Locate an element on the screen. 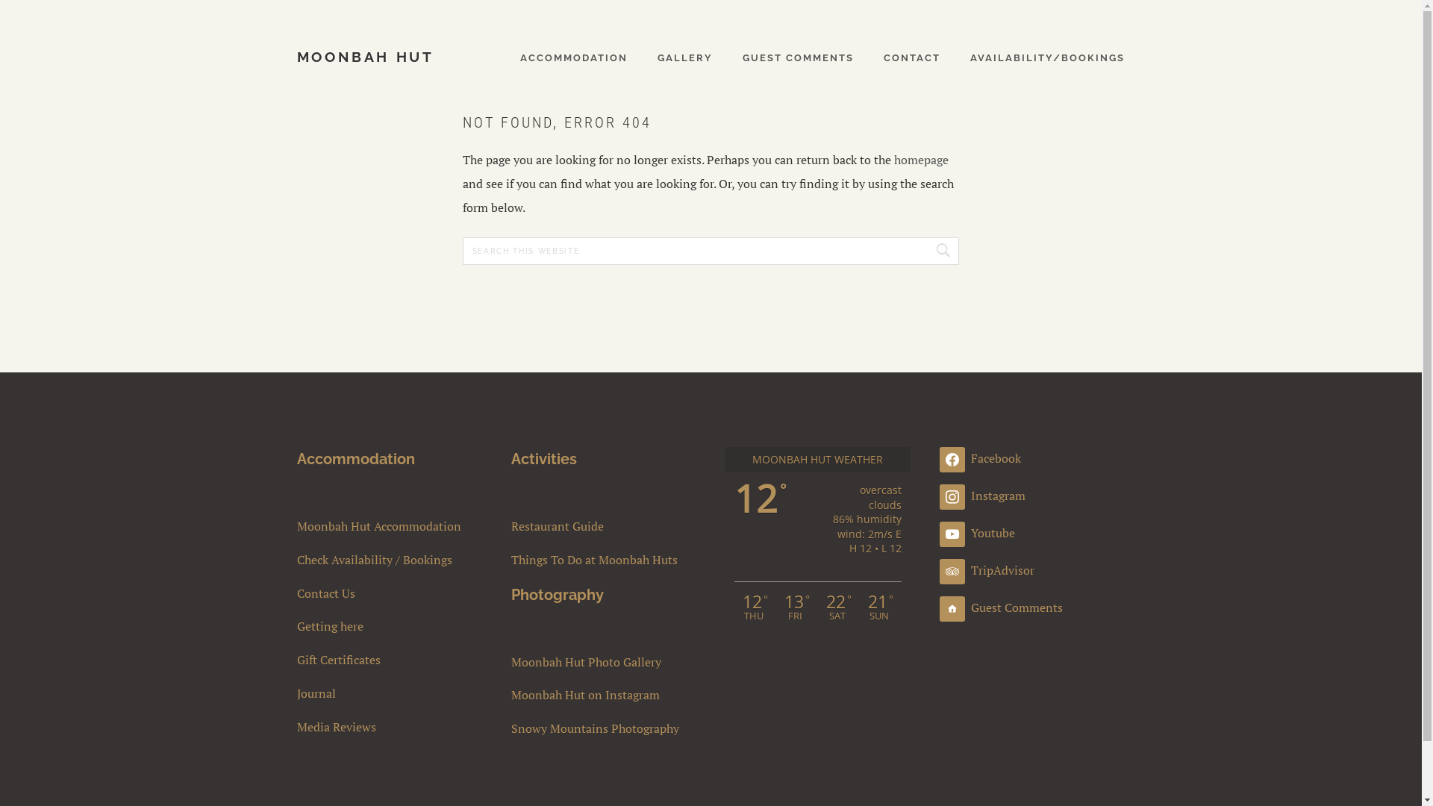 This screenshot has width=1433, height=806. Instagram is located at coordinates (982, 496).